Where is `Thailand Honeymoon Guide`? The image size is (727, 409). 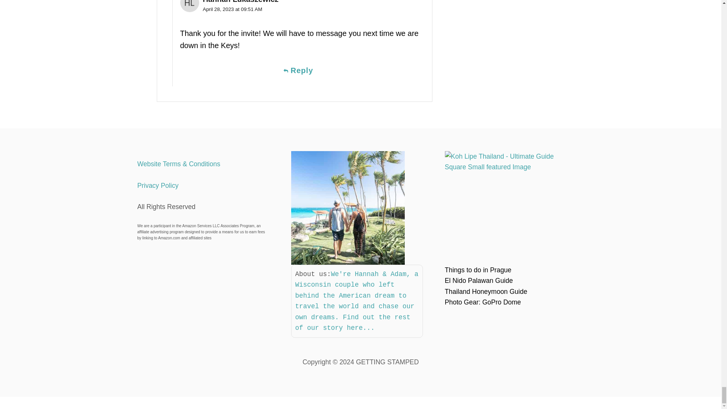
Thailand Honeymoon Guide is located at coordinates (485, 292).